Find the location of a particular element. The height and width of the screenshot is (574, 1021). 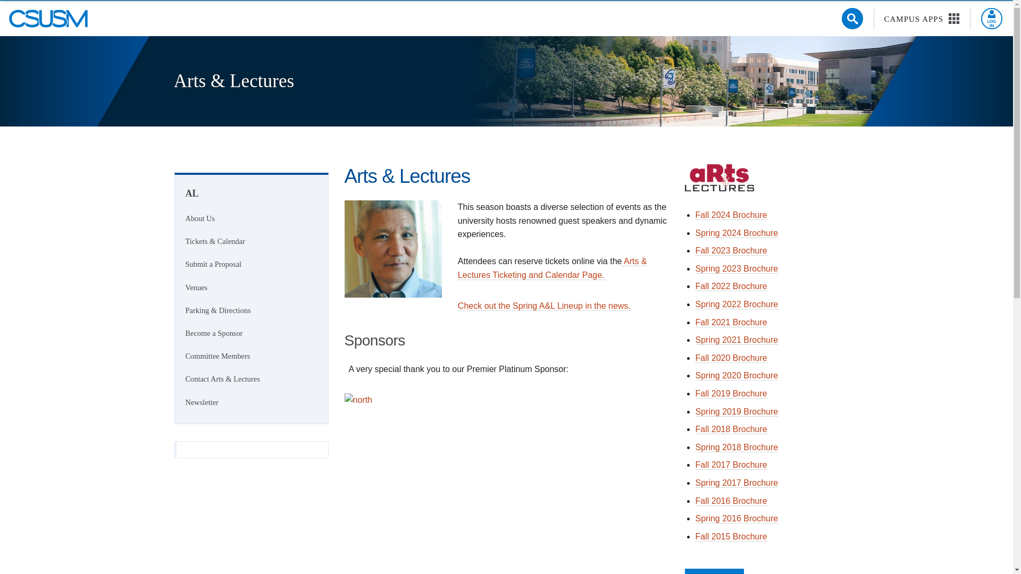

north  is located at coordinates (506, 484).